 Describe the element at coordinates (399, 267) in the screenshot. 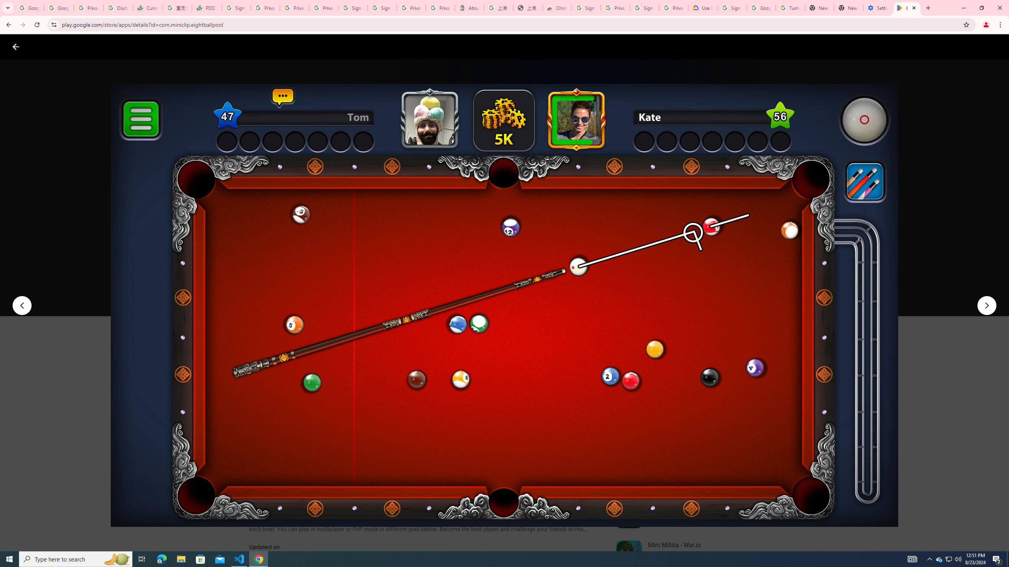

I see `More info about this content rating` at that location.